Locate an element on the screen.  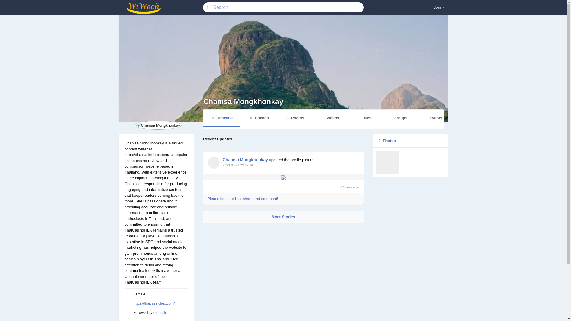
Chanisa Mongkhonkay is located at coordinates (243, 102).